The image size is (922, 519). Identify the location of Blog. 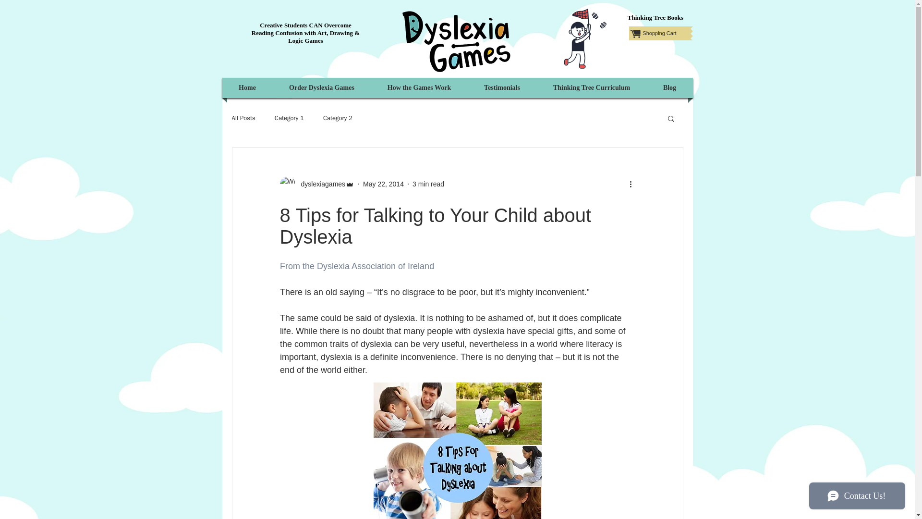
(669, 88).